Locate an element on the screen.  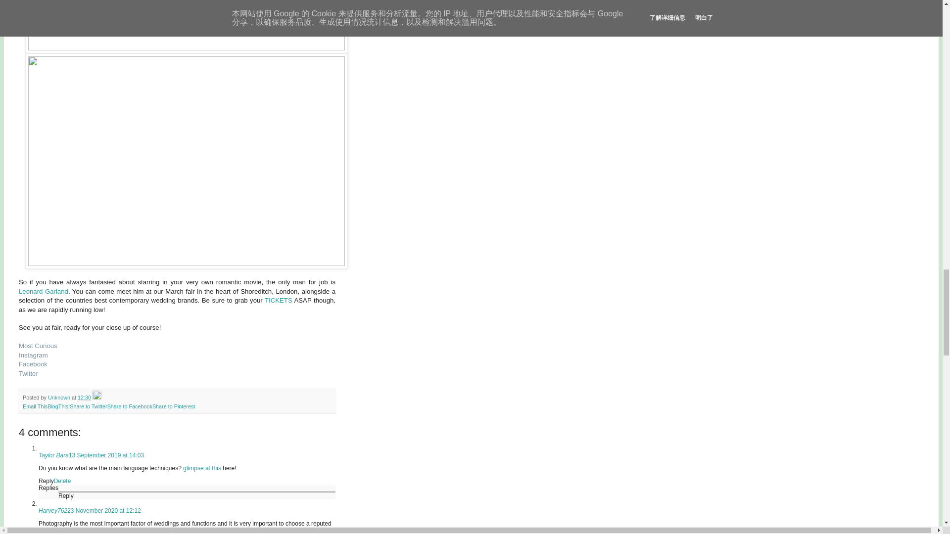
Share to Facebook is located at coordinates (130, 406).